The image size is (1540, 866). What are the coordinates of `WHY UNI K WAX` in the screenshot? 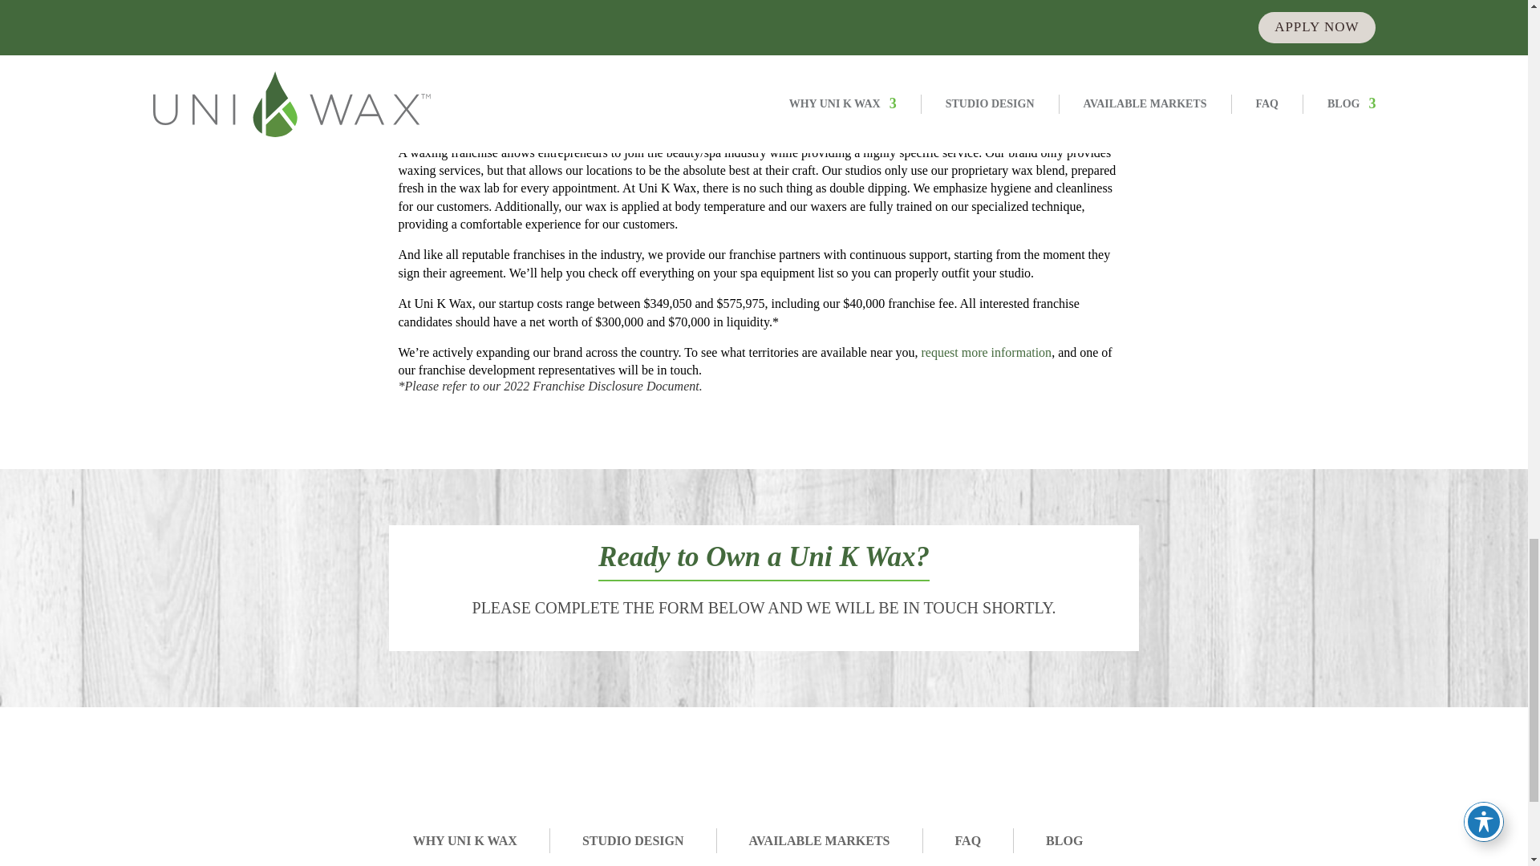 It's located at (465, 840).